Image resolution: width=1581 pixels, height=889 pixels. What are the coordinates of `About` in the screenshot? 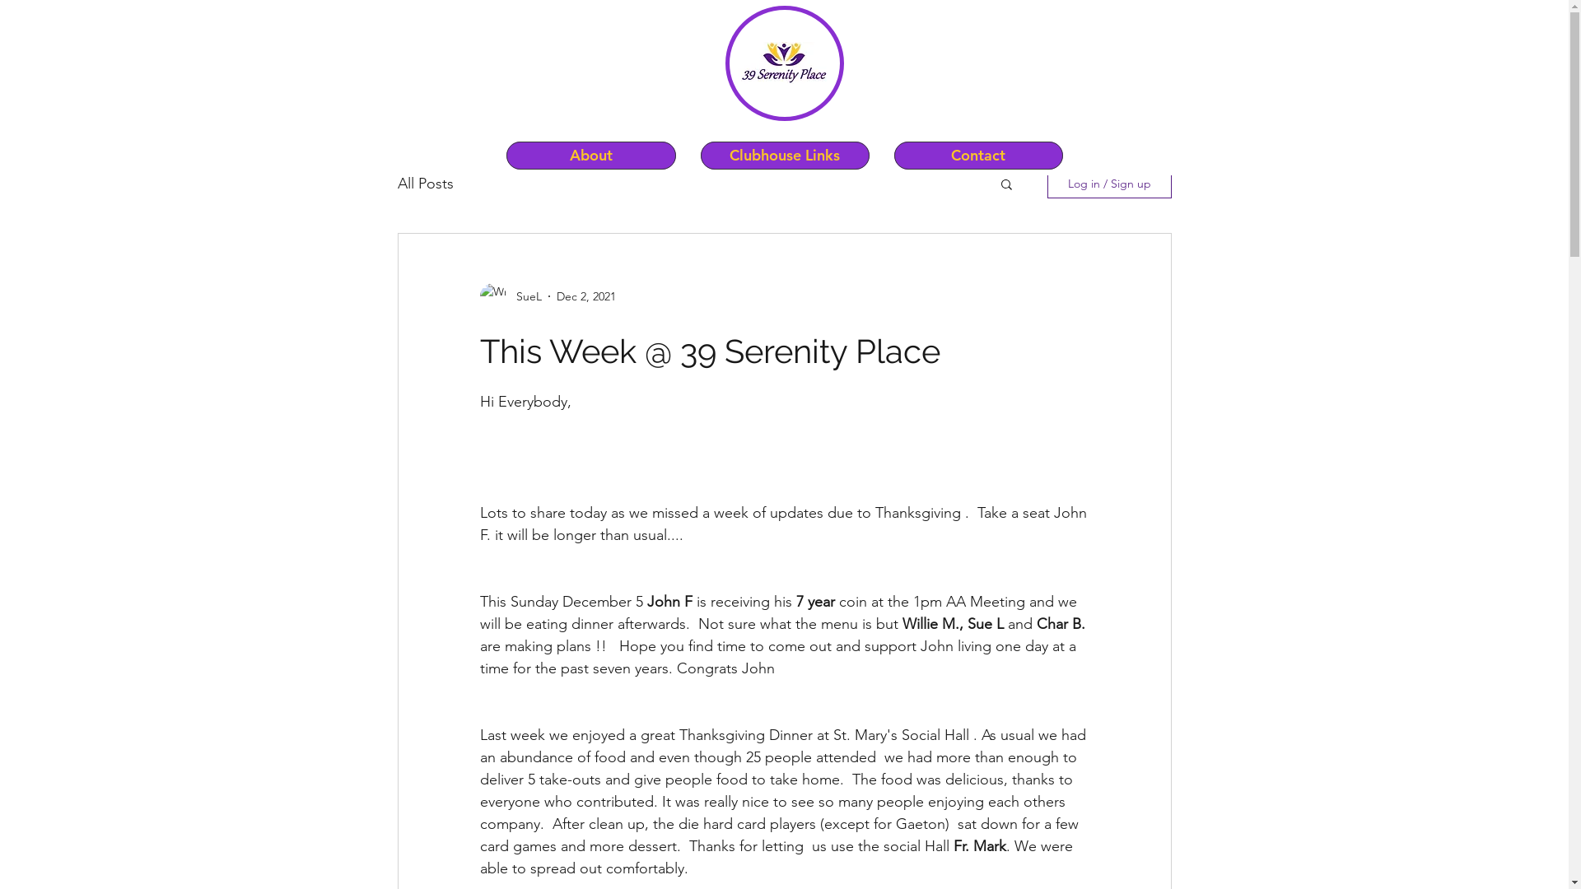 It's located at (590, 156).